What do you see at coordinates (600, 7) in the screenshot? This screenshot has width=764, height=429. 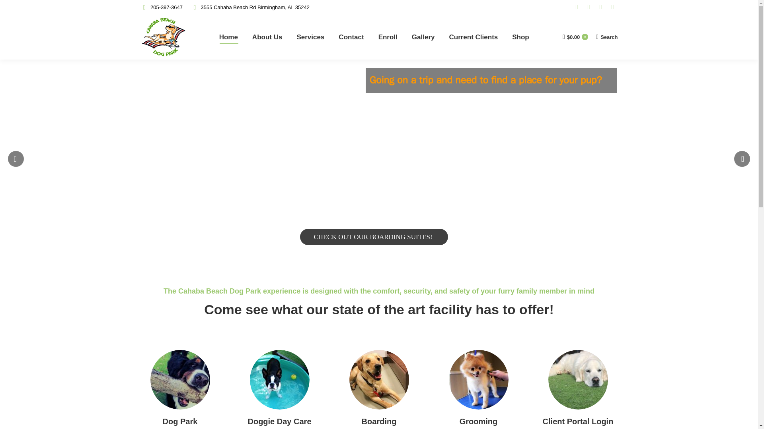 I see `X page opens in new window` at bounding box center [600, 7].